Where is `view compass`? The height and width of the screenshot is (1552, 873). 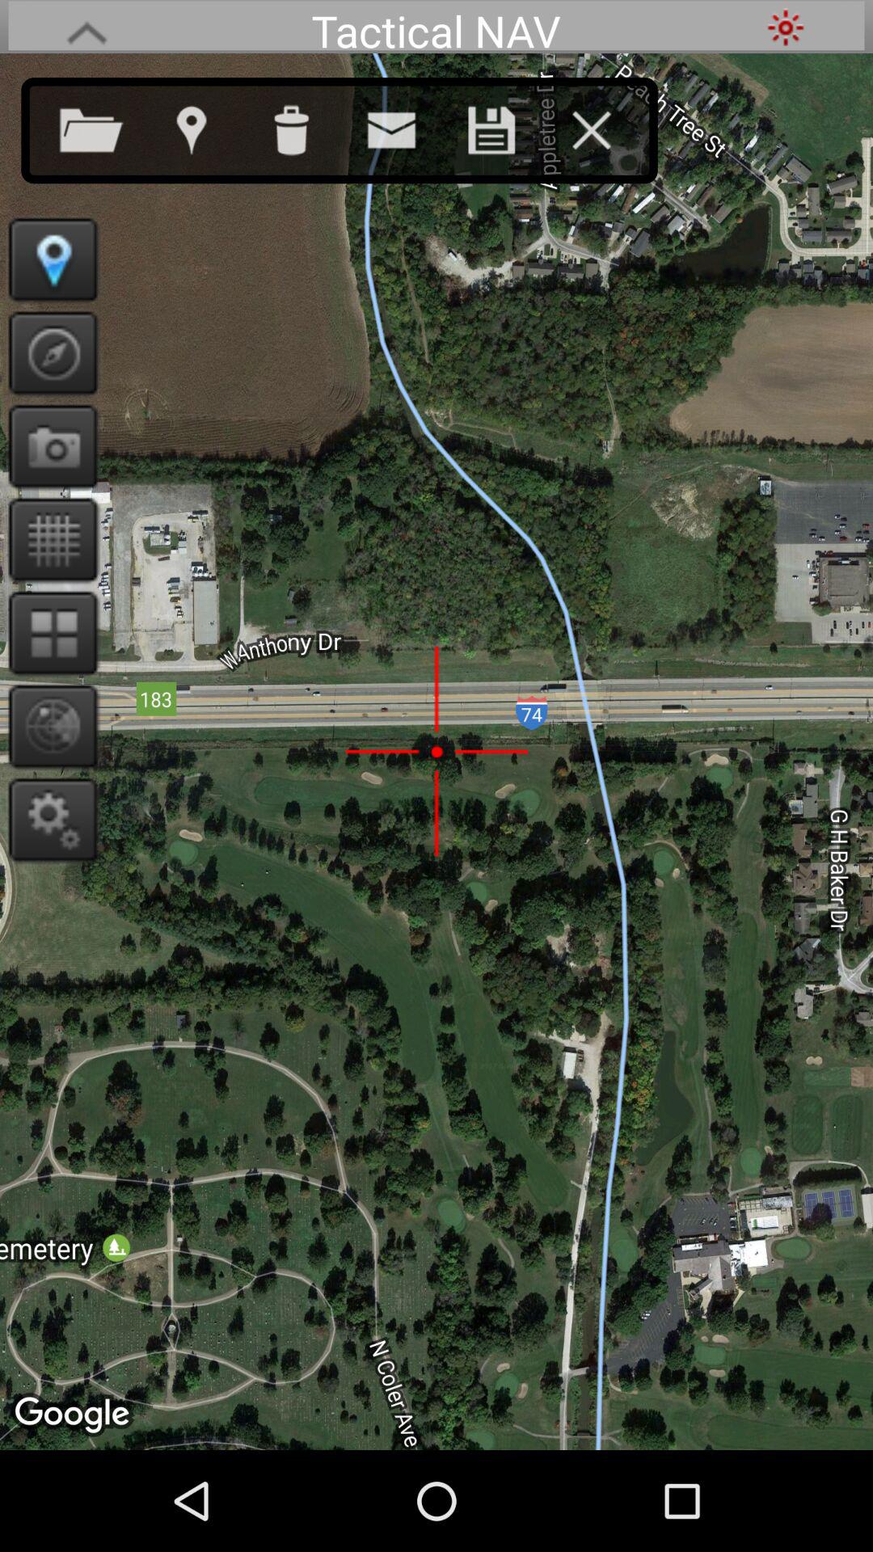
view compass is located at coordinates (48, 352).